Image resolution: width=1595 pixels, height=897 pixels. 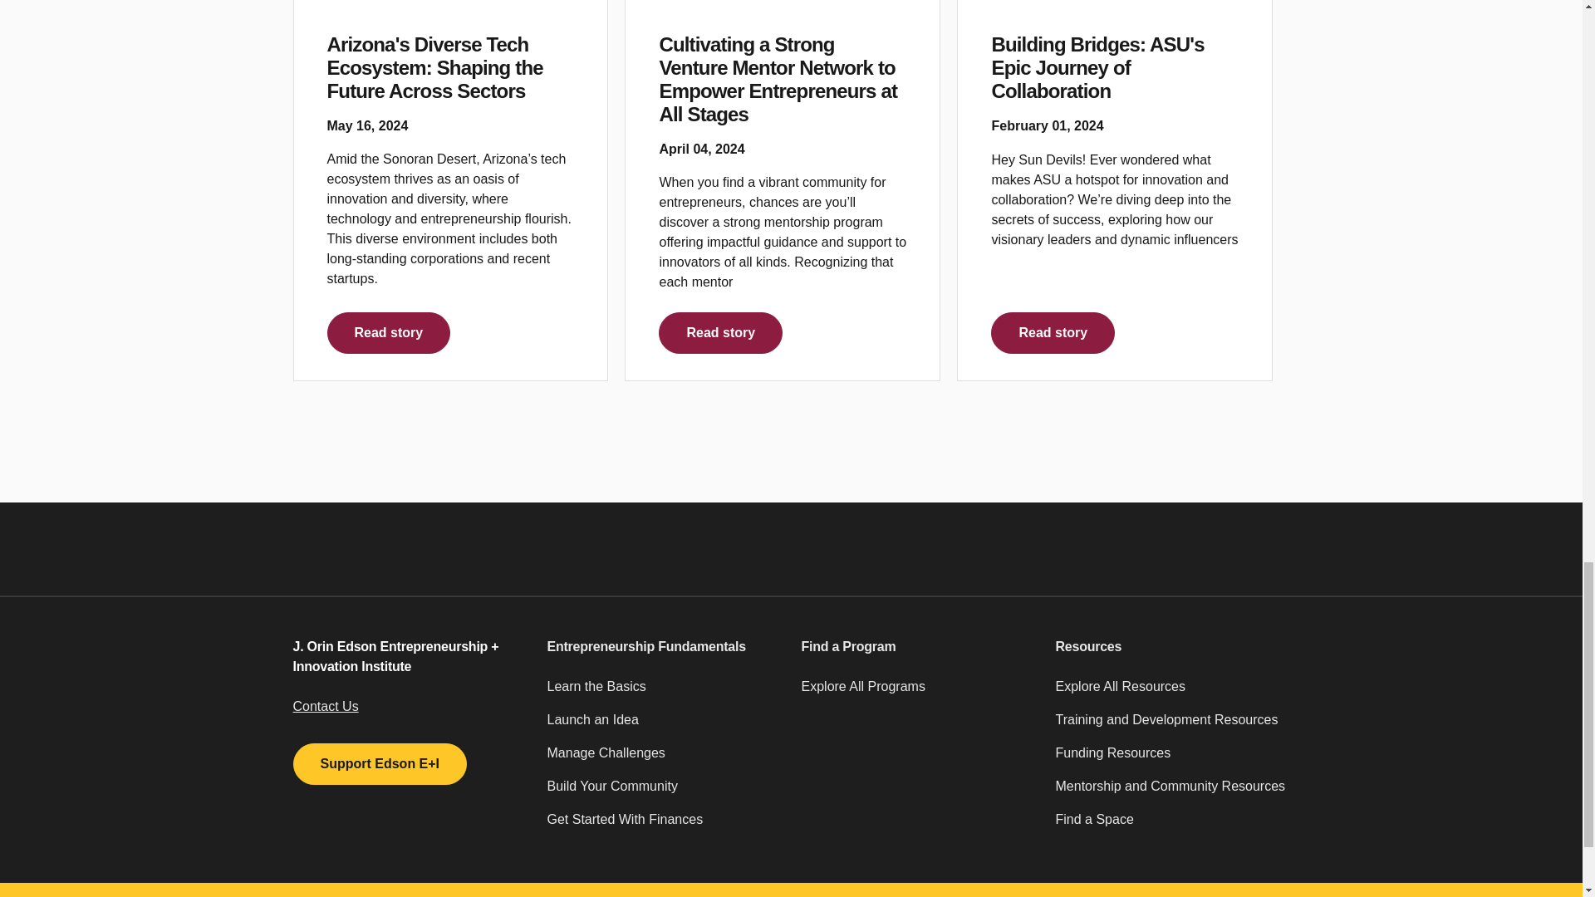 What do you see at coordinates (389, 332) in the screenshot?
I see `Read story` at bounding box center [389, 332].